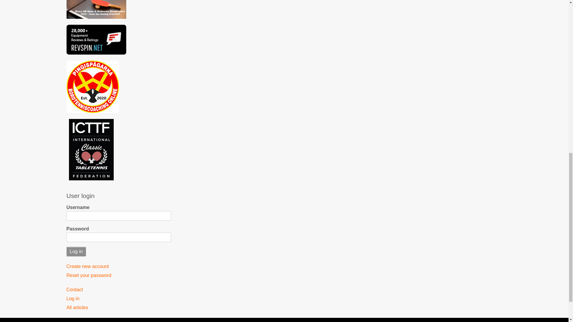 This screenshot has height=322, width=573. What do you see at coordinates (118, 267) in the screenshot?
I see `Create a new user account.` at bounding box center [118, 267].